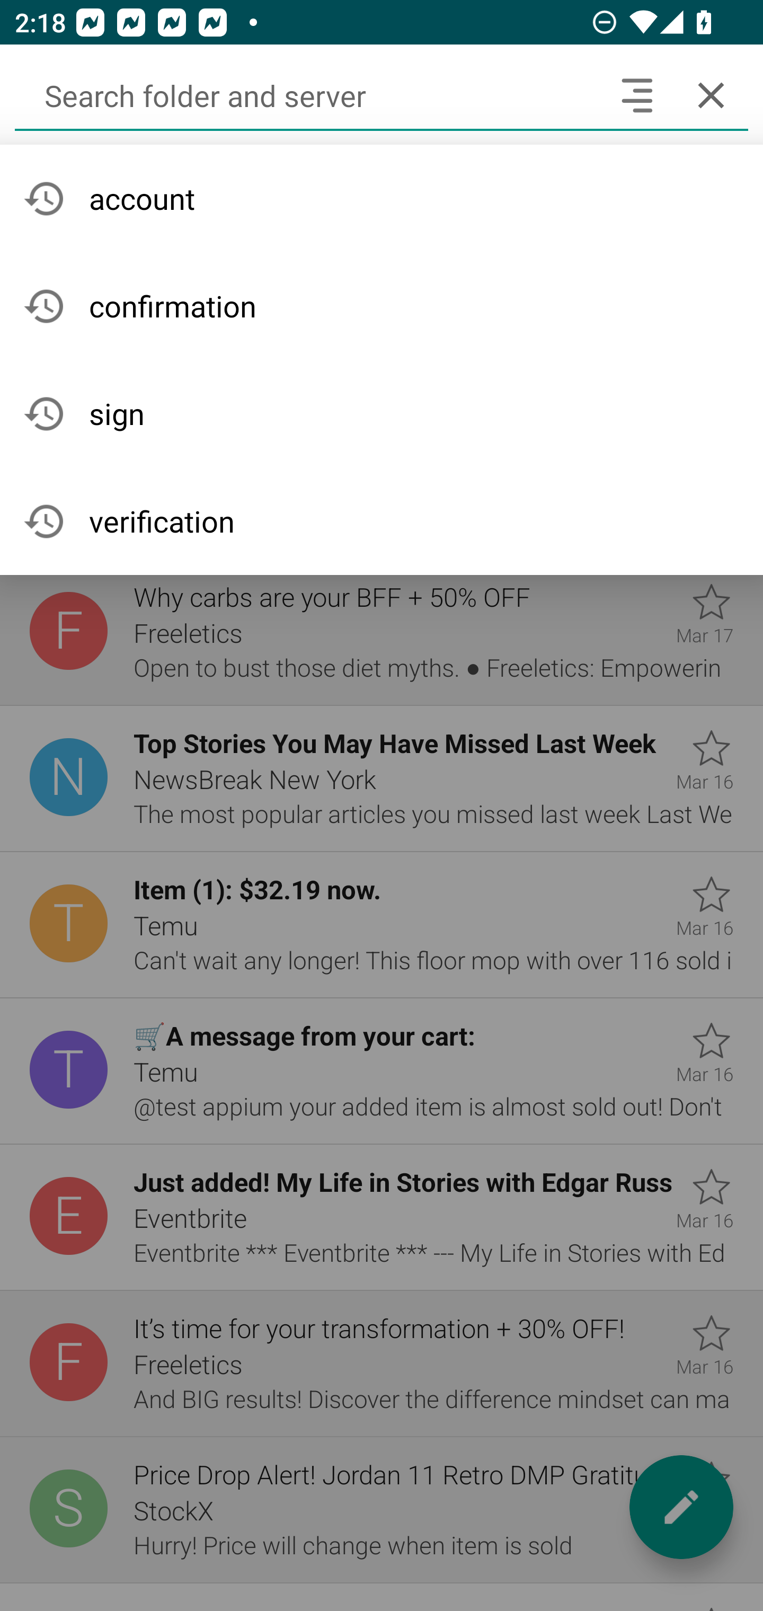 Image resolution: width=763 pixels, height=1611 pixels. Describe the element at coordinates (711, 95) in the screenshot. I see `Cancel` at that location.